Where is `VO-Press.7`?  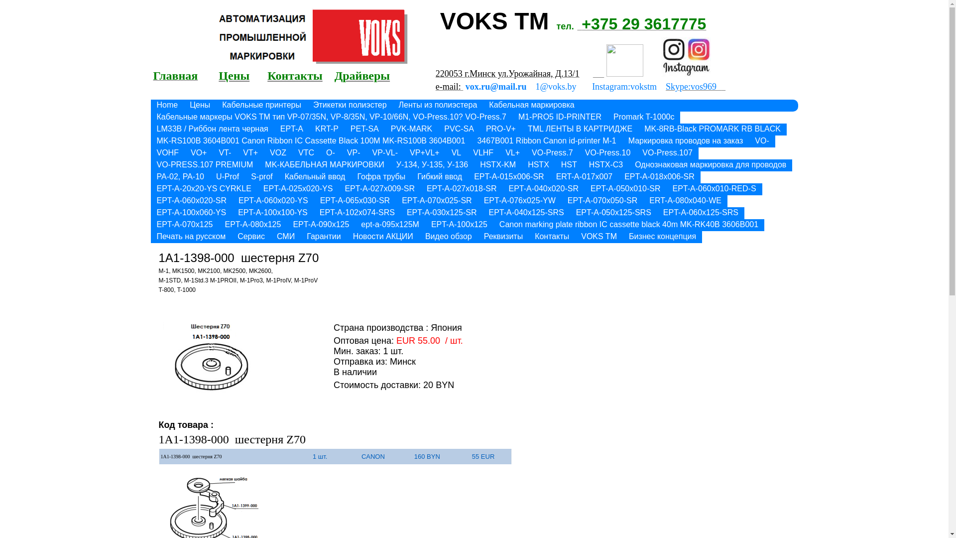
VO-Press.7 is located at coordinates (553, 153).